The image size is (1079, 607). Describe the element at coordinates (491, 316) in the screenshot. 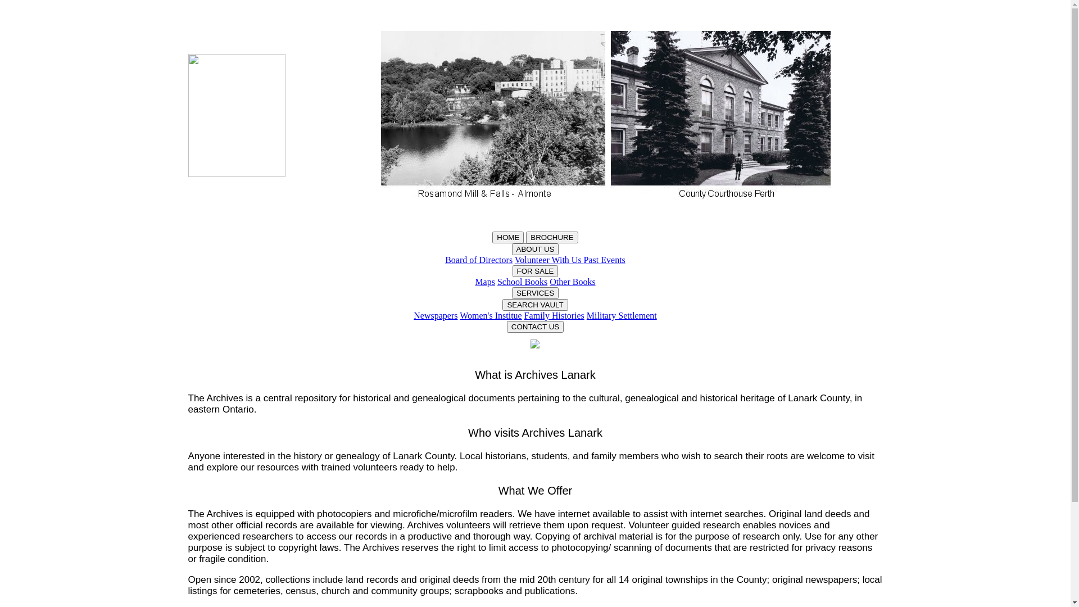

I see `Women's Institue` at that location.